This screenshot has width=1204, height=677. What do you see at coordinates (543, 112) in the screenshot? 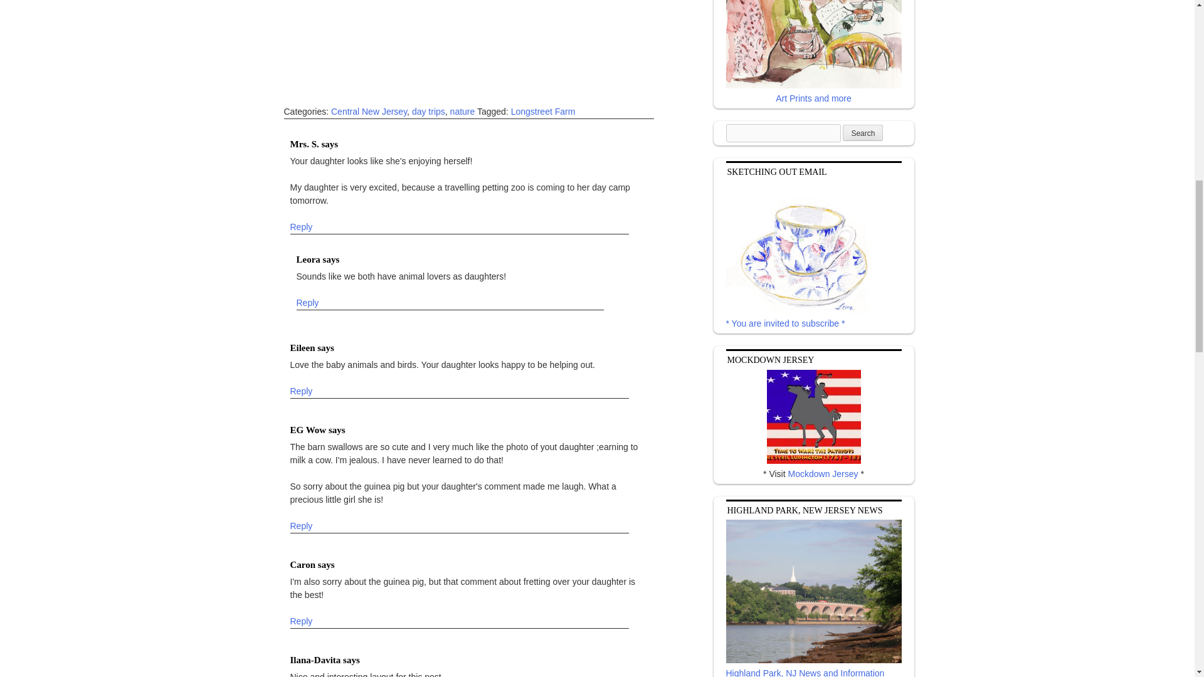
I see `View all posts tagged Longstreet Farm` at bounding box center [543, 112].